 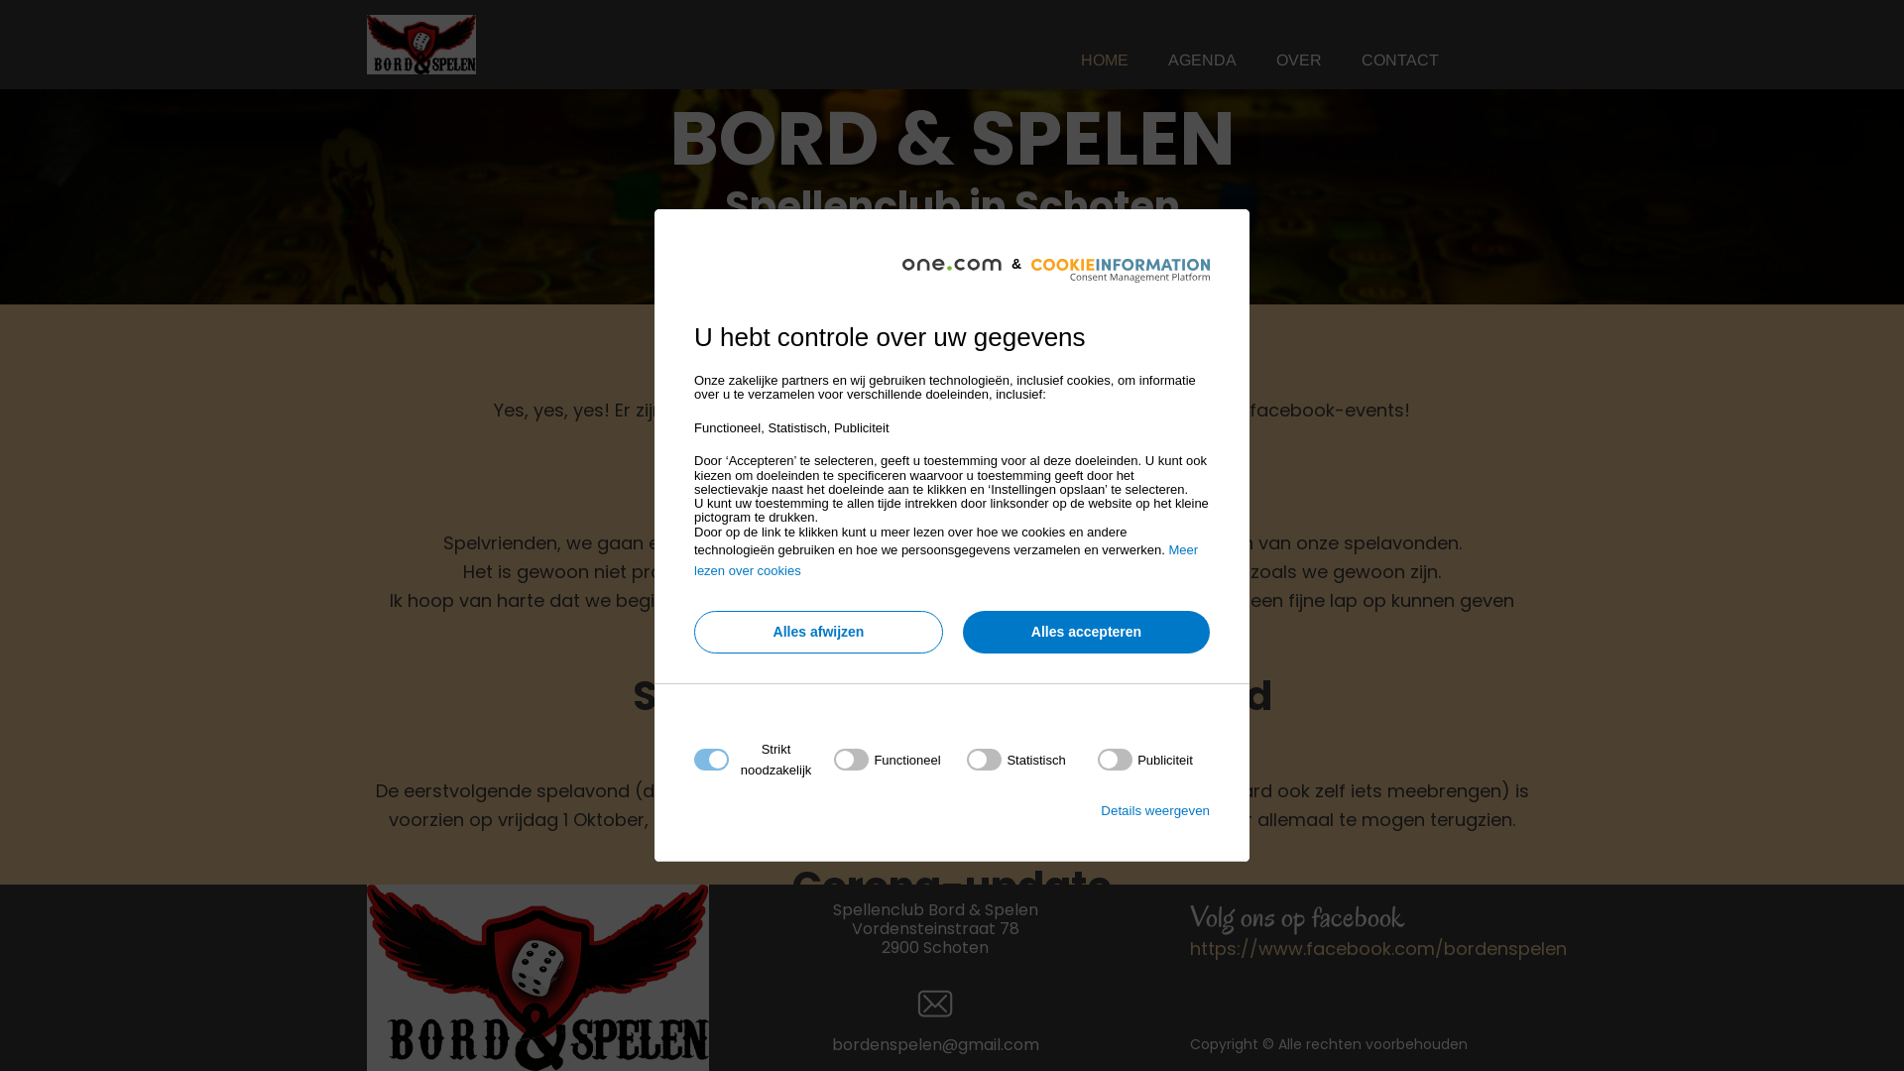 I want to click on on, so click(x=887, y=760).